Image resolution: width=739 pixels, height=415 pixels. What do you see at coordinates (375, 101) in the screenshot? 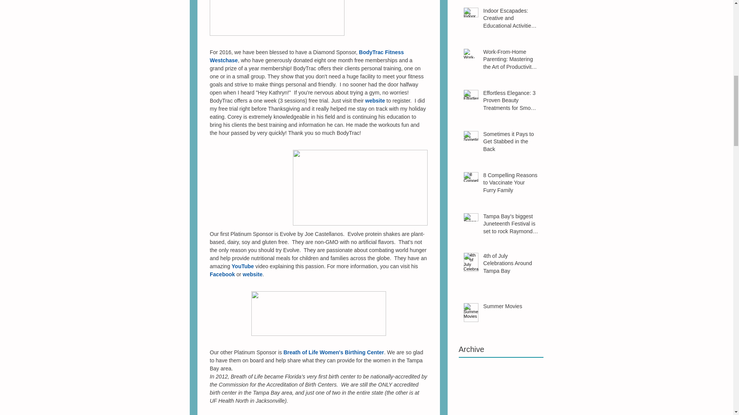
I see `website` at bounding box center [375, 101].